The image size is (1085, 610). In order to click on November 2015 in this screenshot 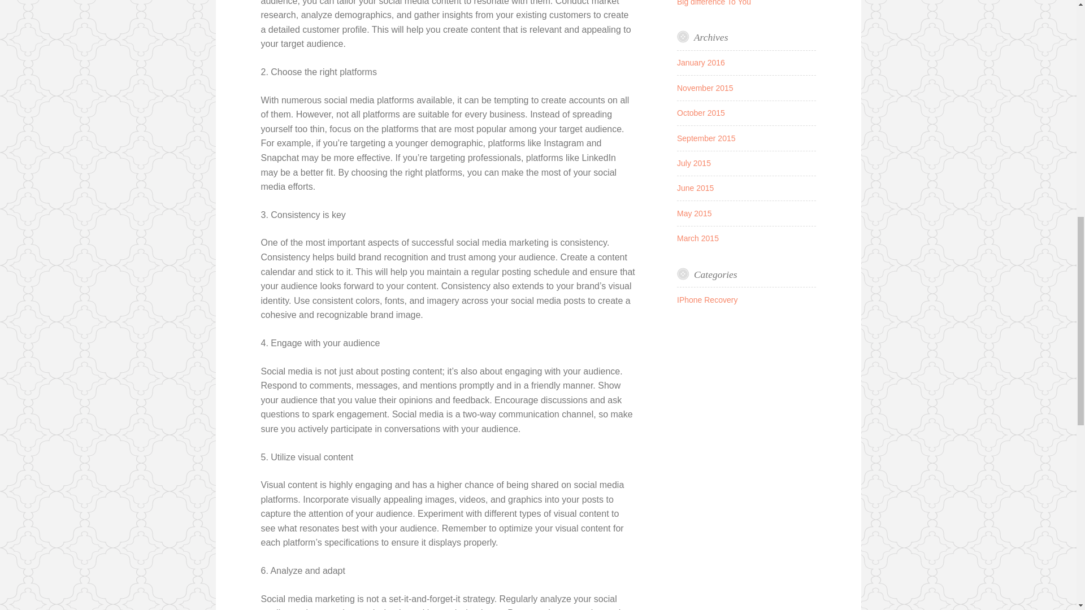, I will do `click(705, 88)`.